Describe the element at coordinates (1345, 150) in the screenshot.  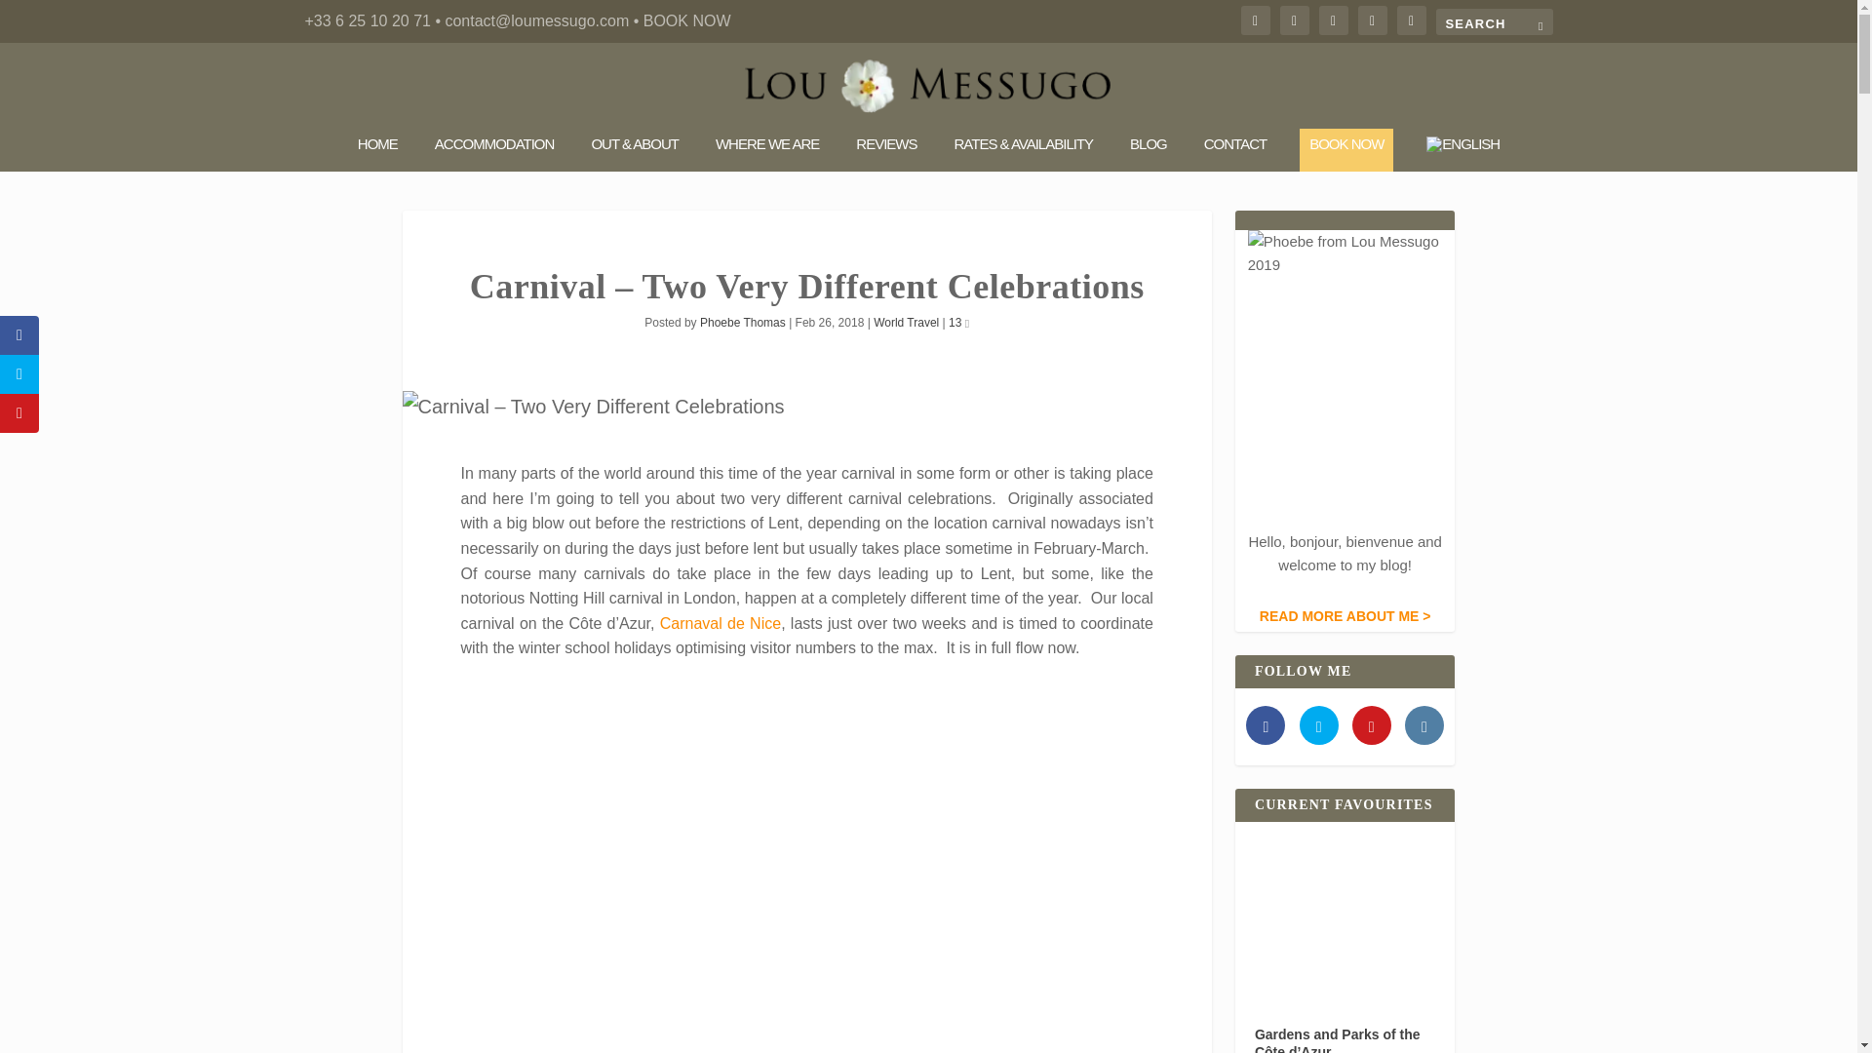
I see `BOOK NOW` at that location.